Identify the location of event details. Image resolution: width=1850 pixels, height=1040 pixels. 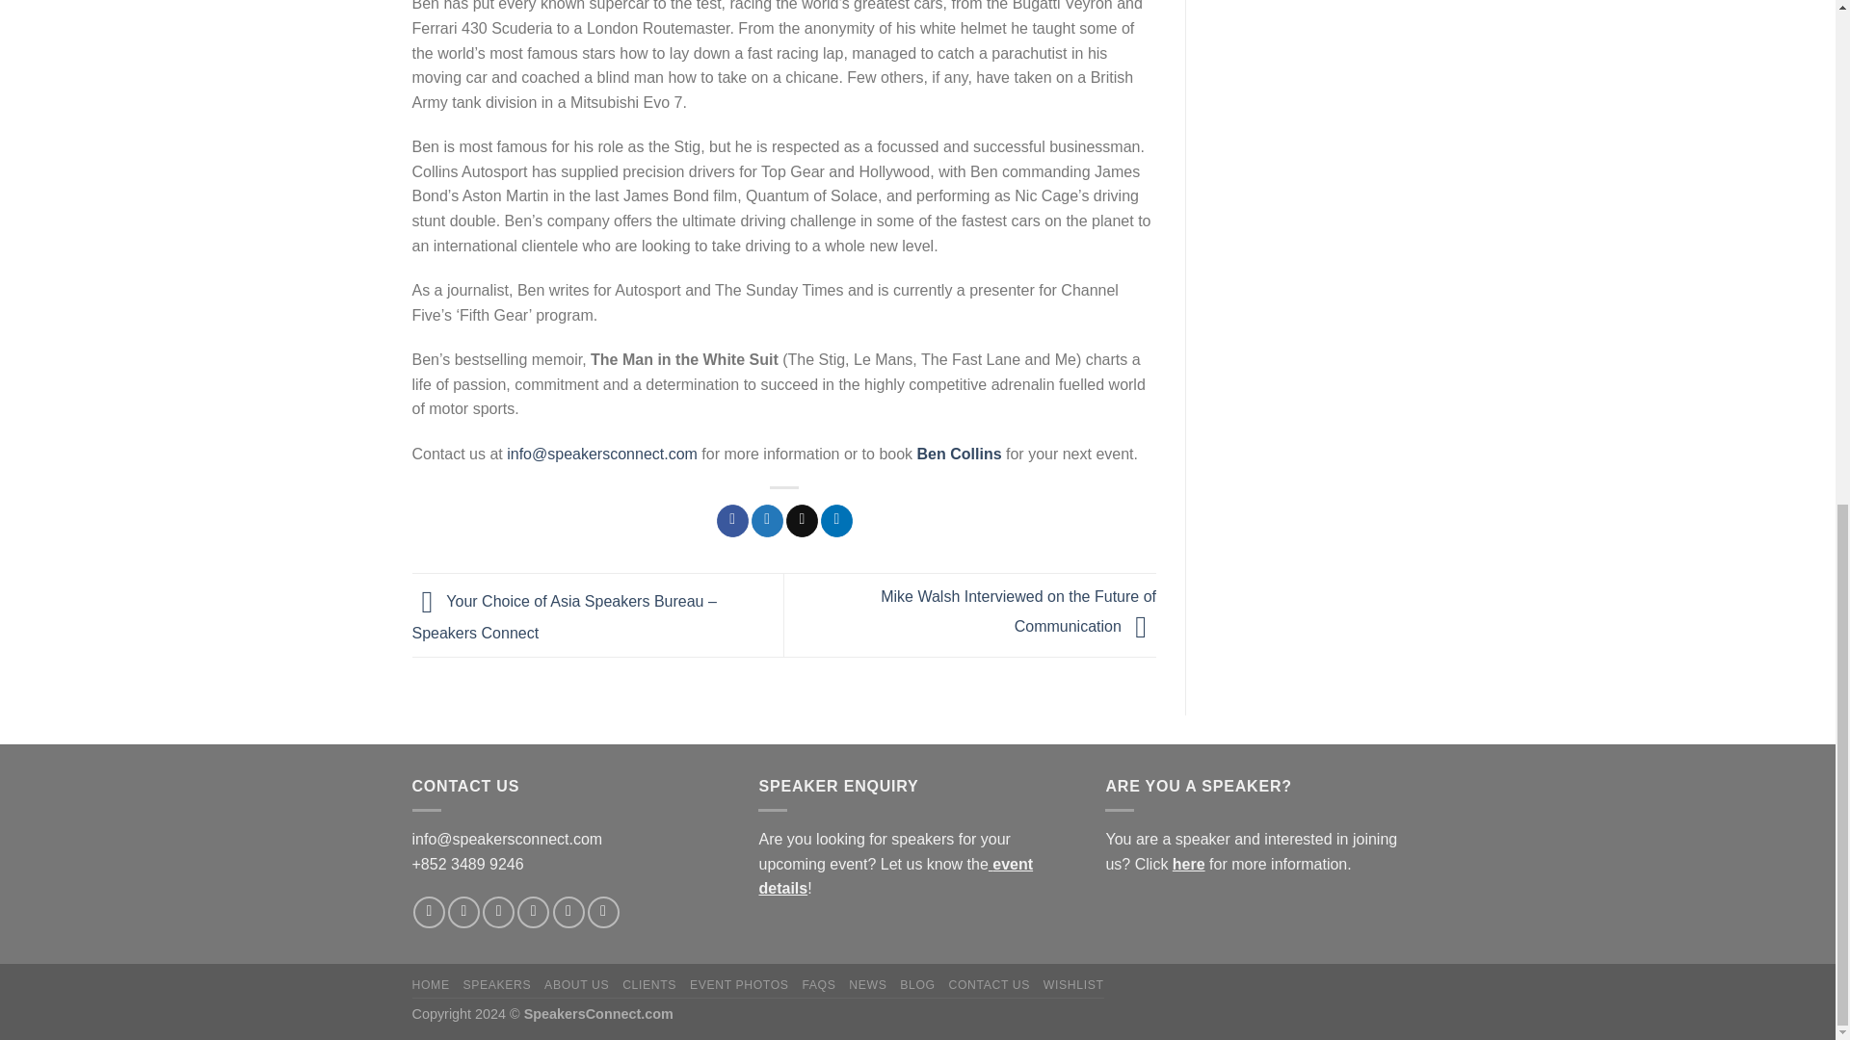
(895, 876).